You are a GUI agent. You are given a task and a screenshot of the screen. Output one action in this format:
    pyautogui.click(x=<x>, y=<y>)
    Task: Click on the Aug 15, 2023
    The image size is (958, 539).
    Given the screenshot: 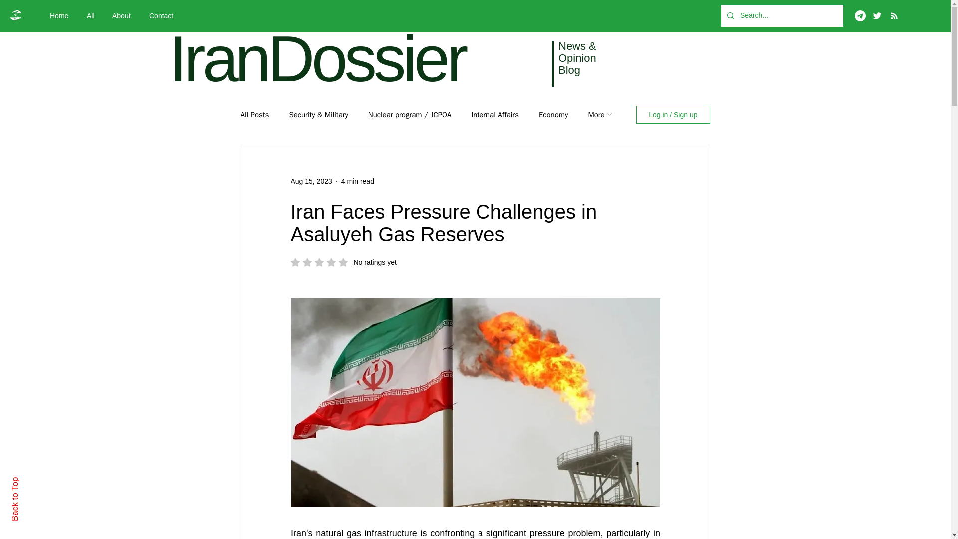 What is the action you would take?
    pyautogui.click(x=310, y=181)
    